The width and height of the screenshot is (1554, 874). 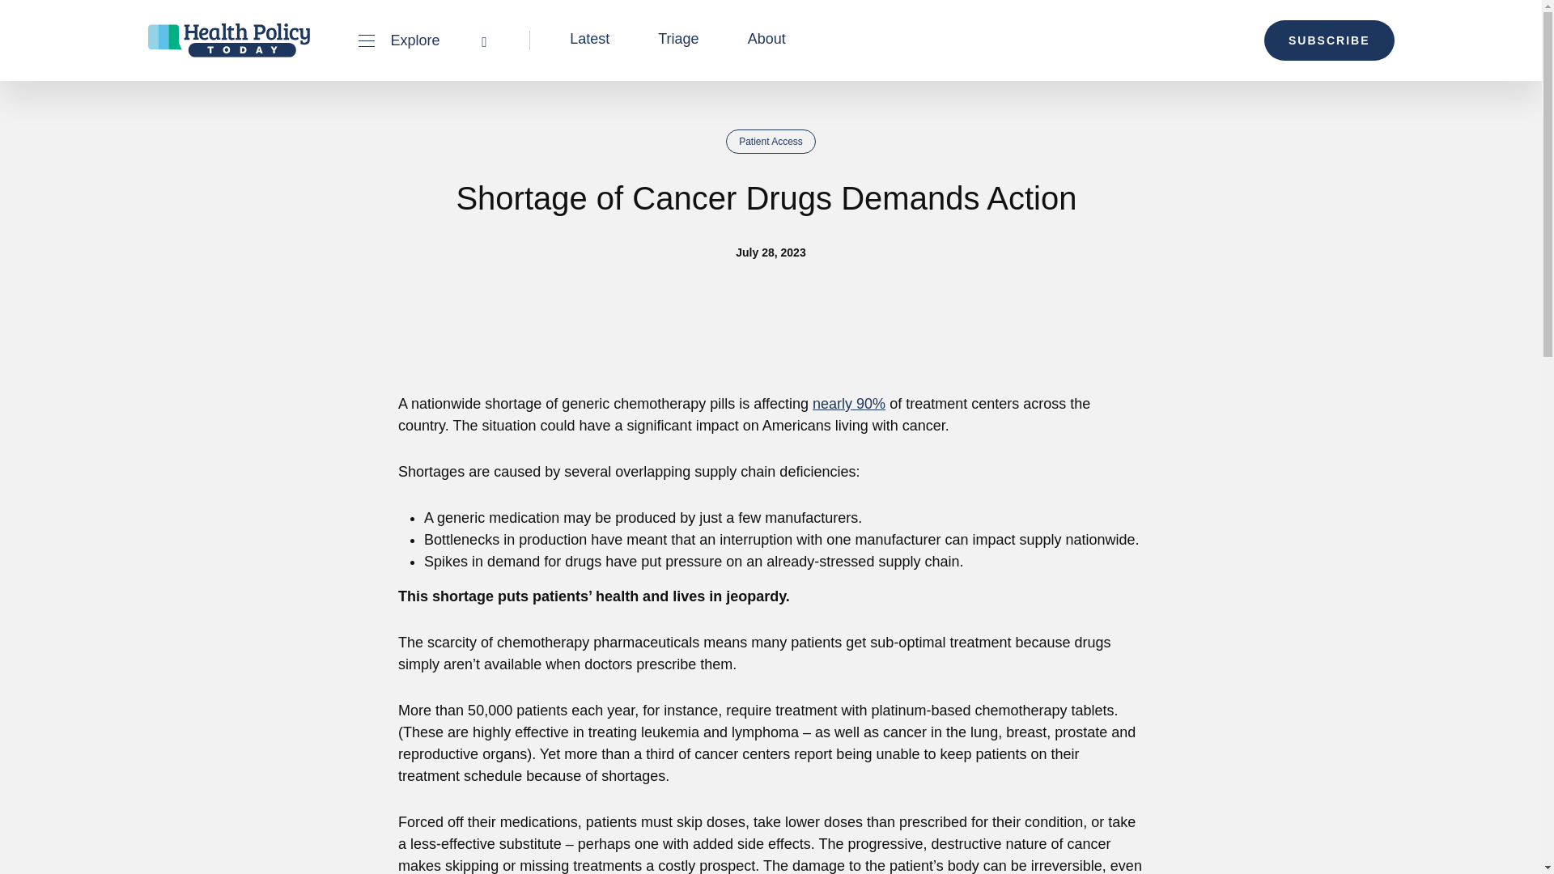 I want to click on Latest, so click(x=589, y=39).